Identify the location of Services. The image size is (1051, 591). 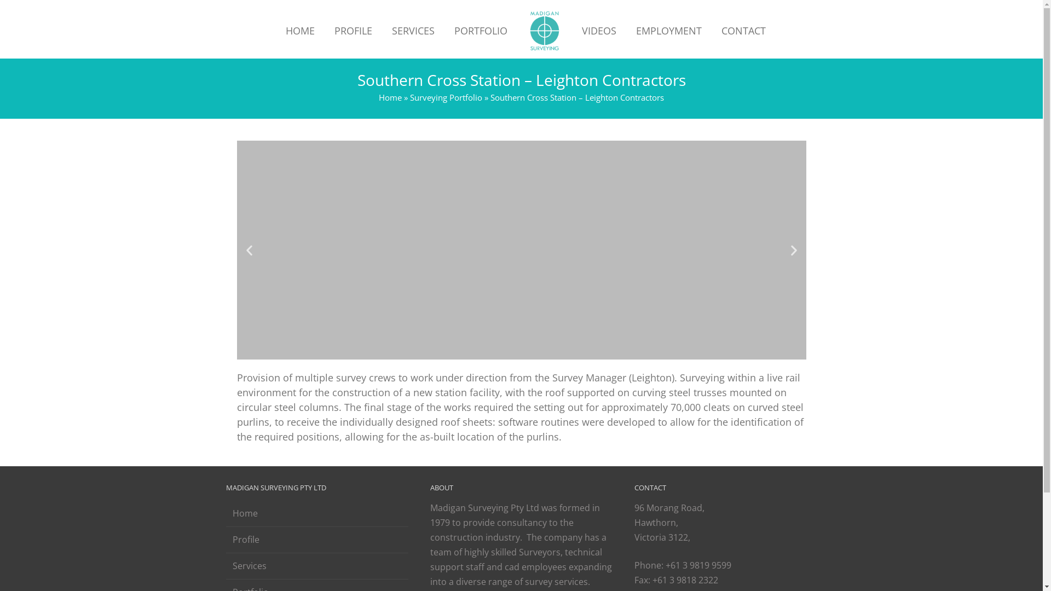
(316, 566).